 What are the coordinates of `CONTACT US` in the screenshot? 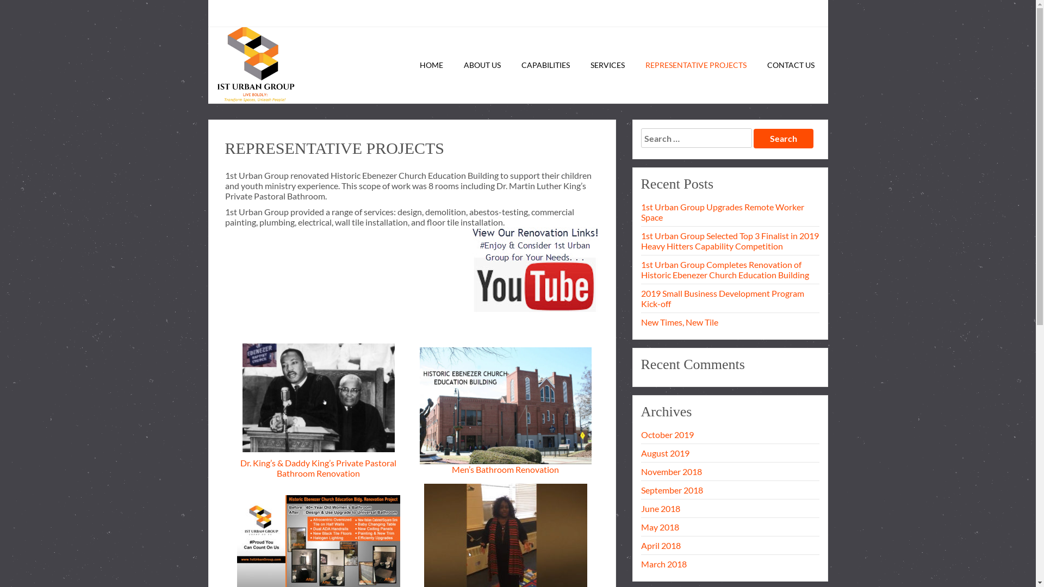 It's located at (791, 65).